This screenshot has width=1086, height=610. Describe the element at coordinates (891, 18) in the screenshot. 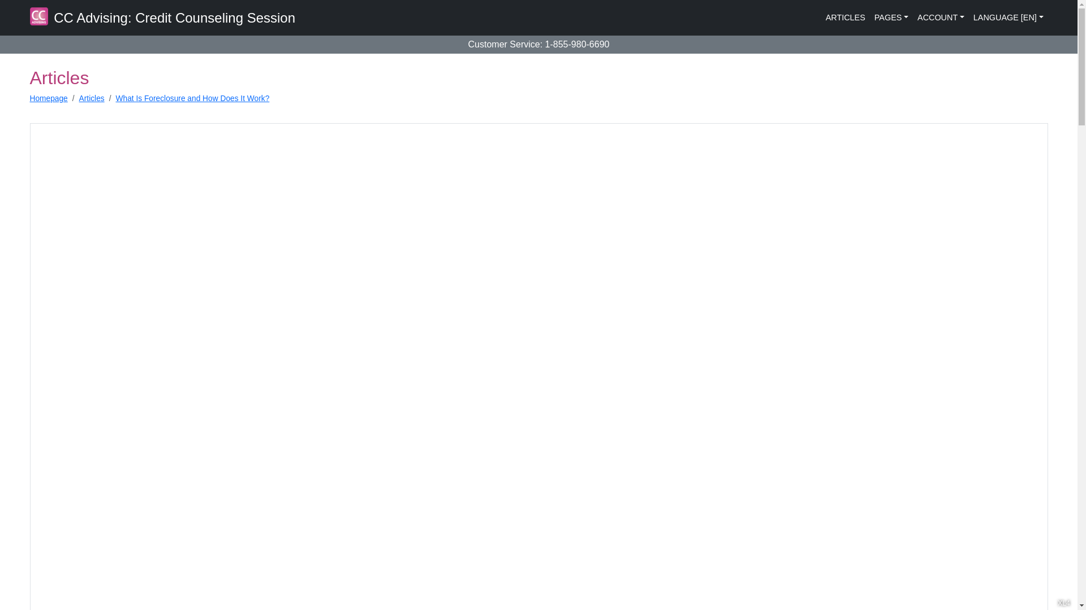

I see `PAGES` at that location.